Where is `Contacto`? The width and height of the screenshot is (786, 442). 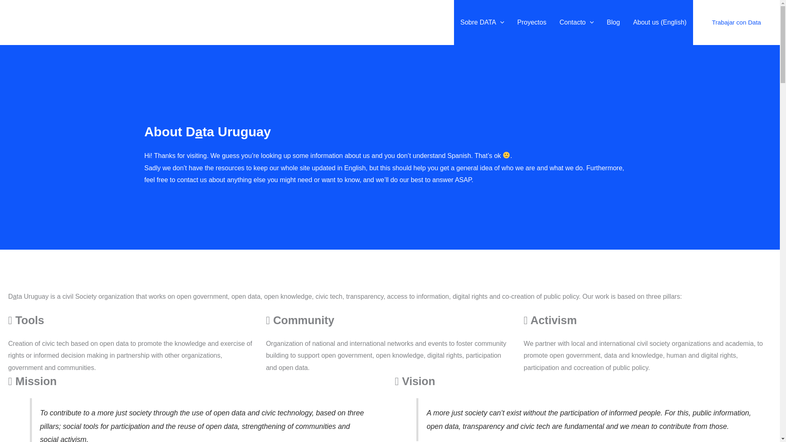 Contacto is located at coordinates (576, 23).